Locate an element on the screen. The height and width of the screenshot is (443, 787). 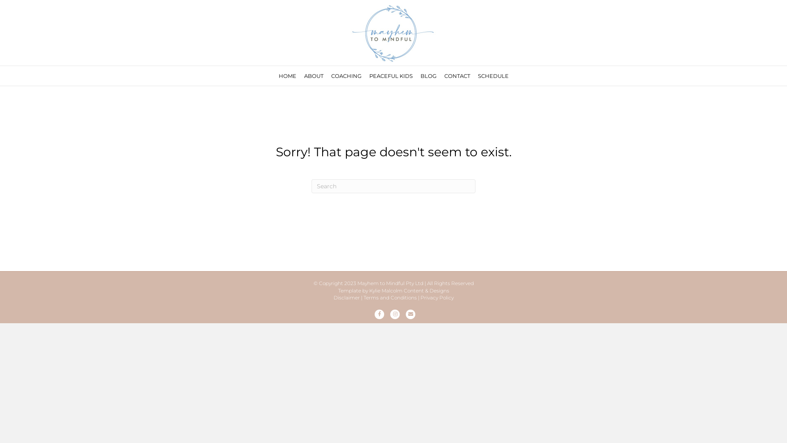
Instagram is located at coordinates (395, 314).